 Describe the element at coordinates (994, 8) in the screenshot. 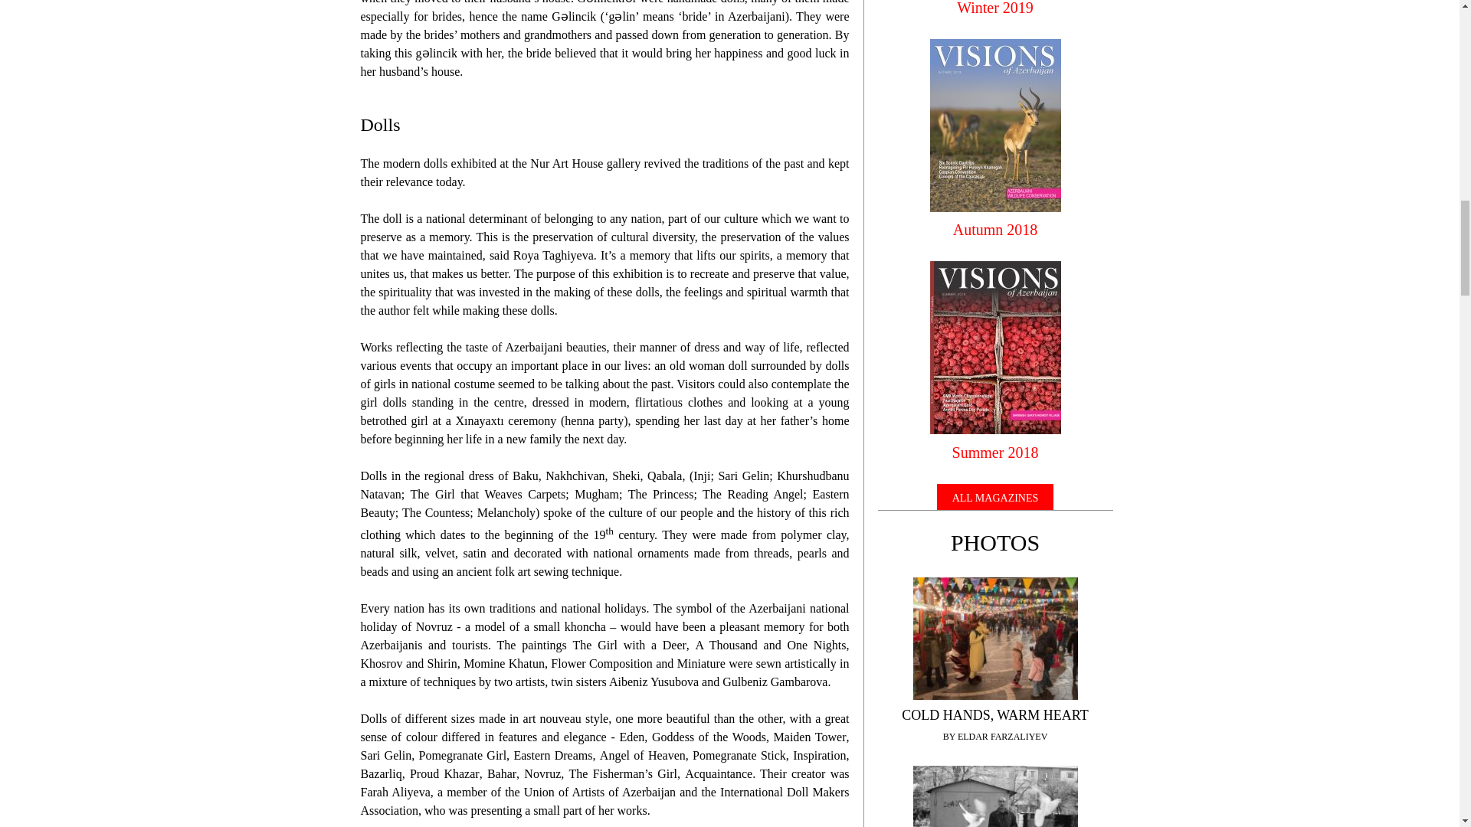

I see `Winter 2019` at that location.